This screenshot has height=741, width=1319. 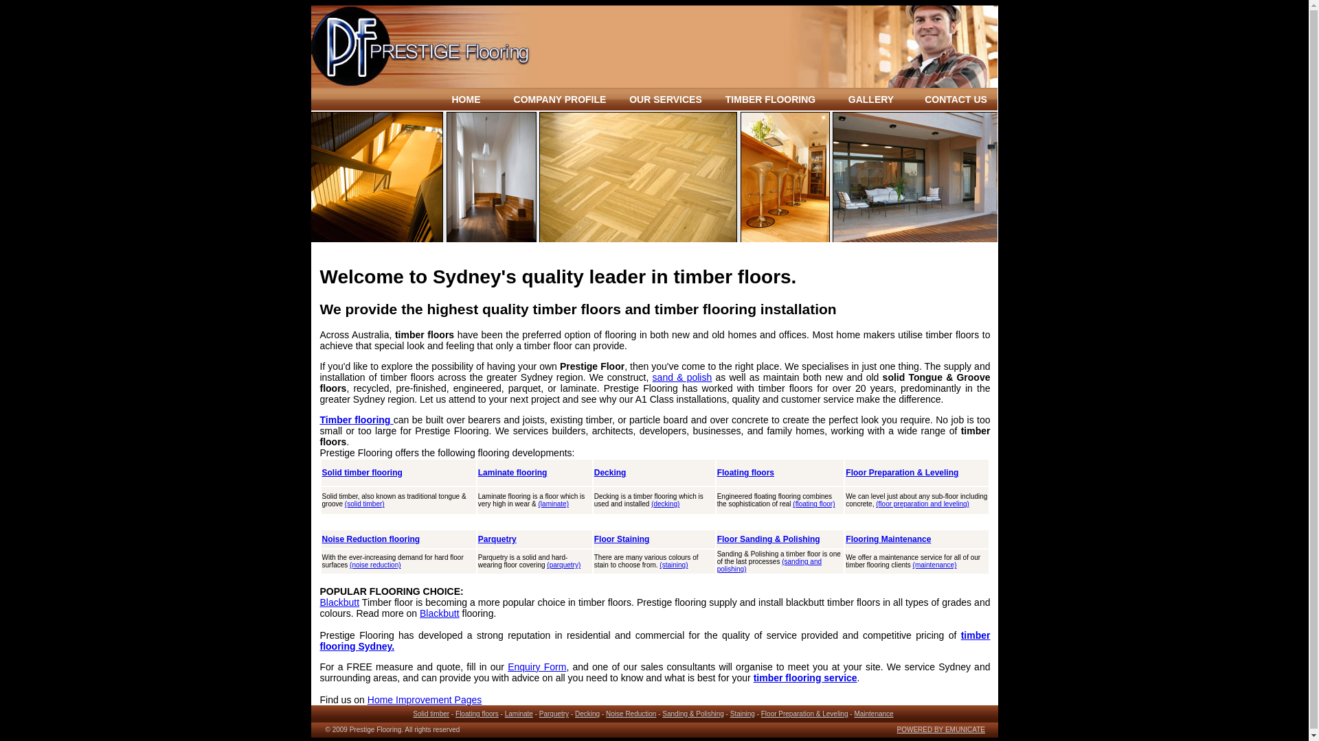 What do you see at coordinates (805, 678) in the screenshot?
I see `timber flooring service` at bounding box center [805, 678].